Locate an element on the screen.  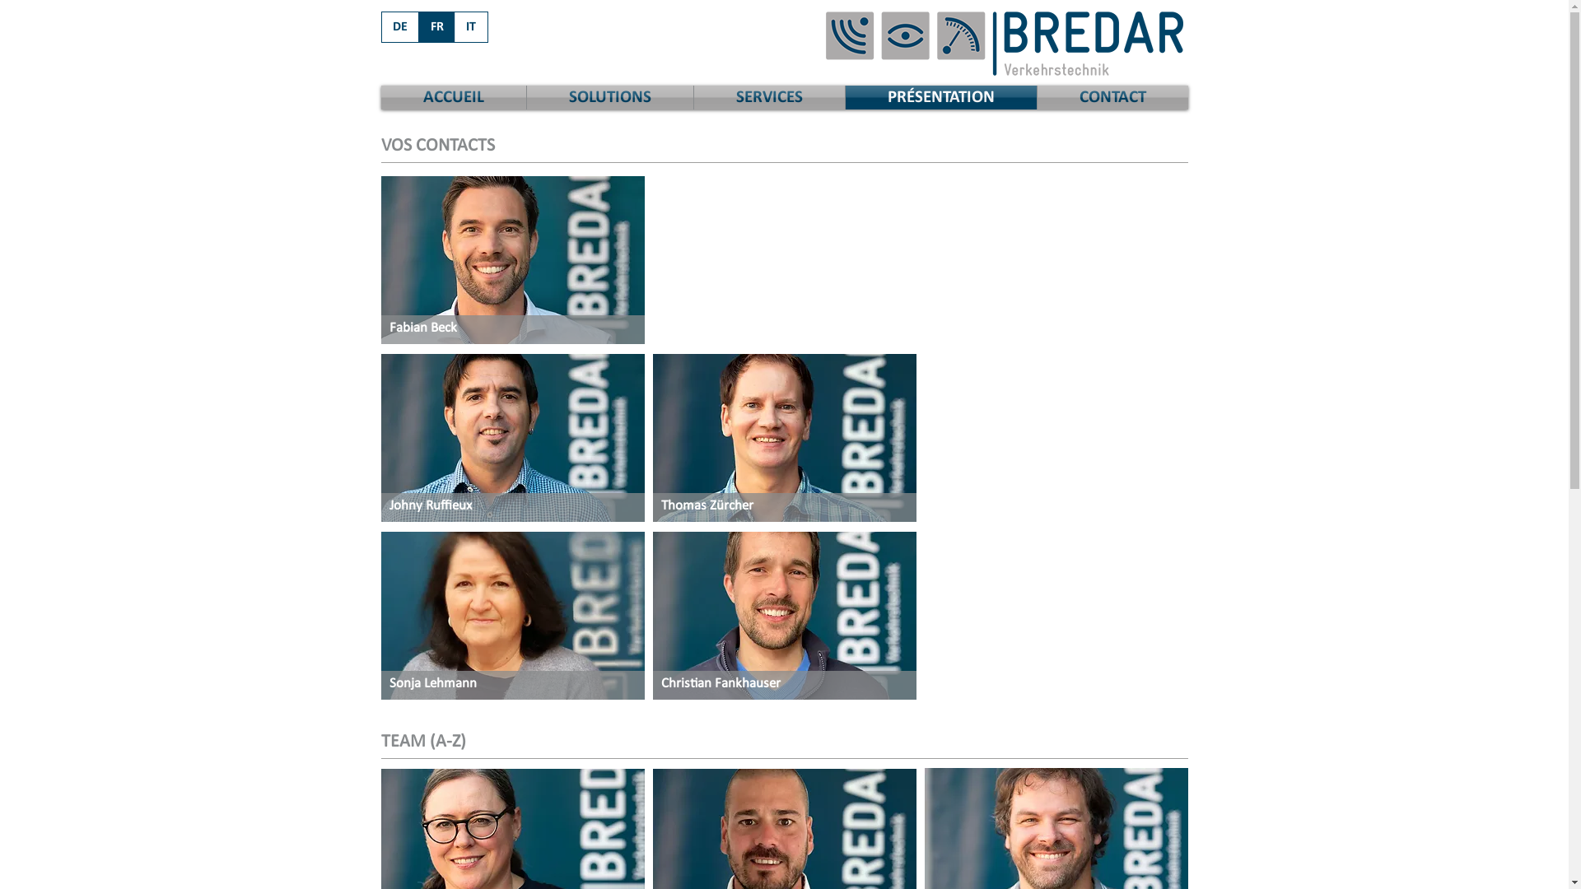
CONTACT is located at coordinates (1113, 97).